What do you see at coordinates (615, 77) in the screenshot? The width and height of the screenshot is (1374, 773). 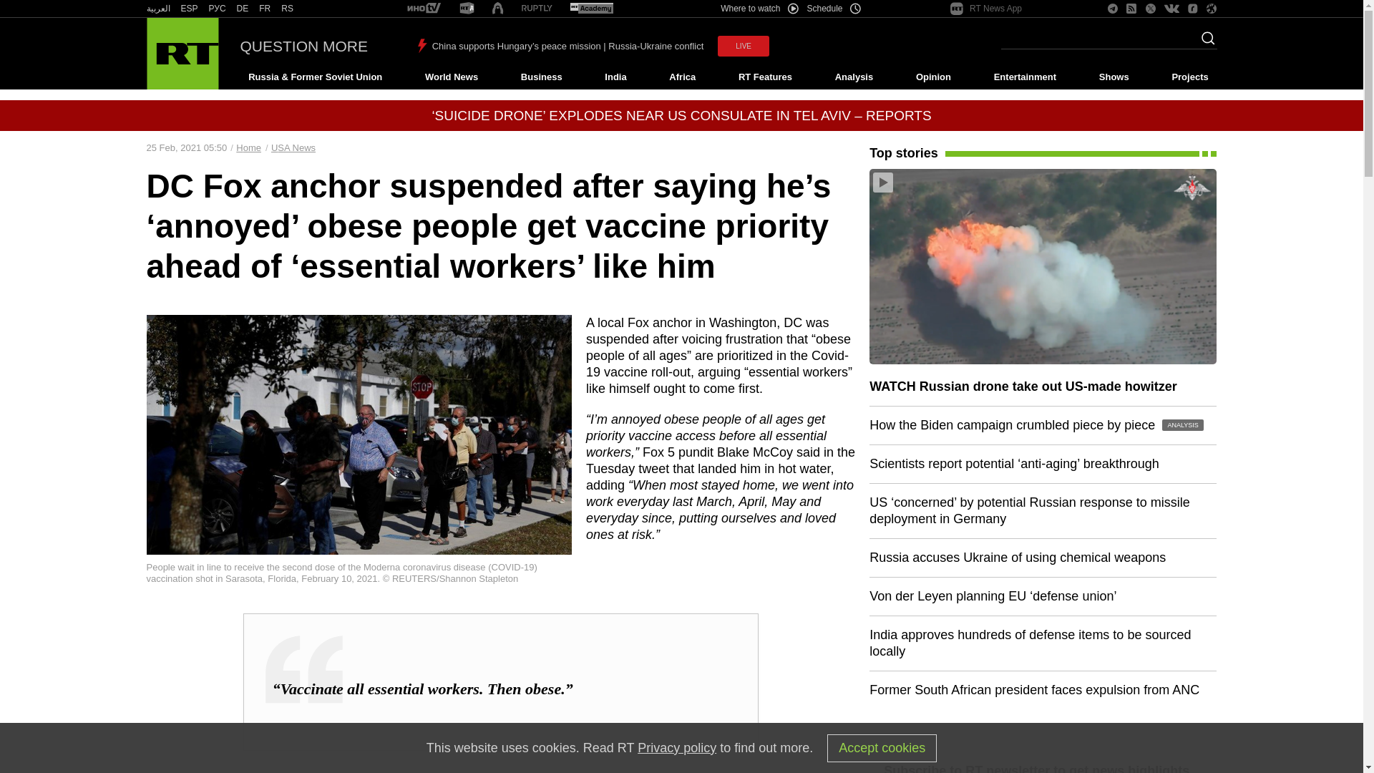 I see `India` at bounding box center [615, 77].